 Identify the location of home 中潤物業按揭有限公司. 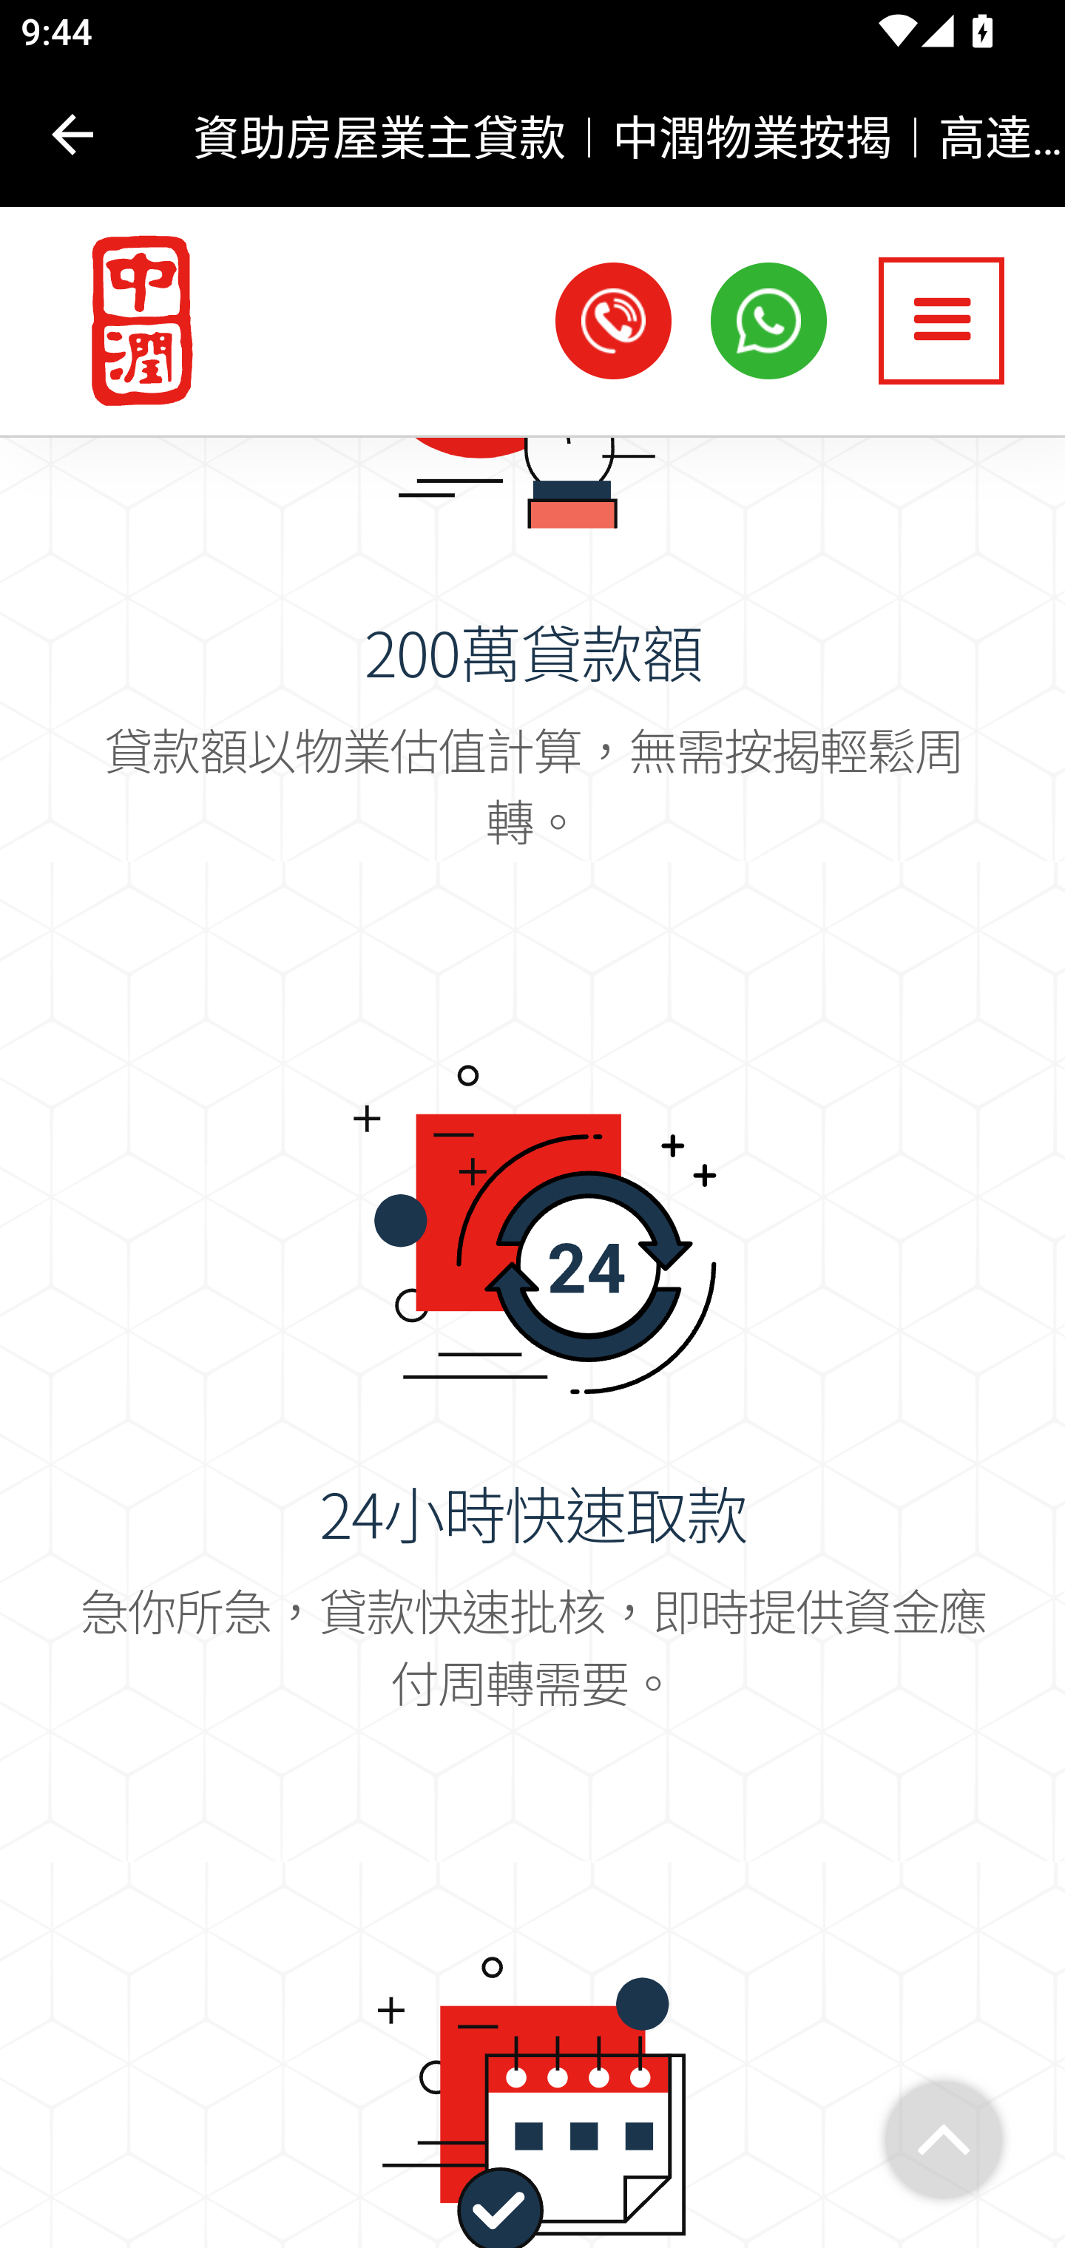
(129, 322).